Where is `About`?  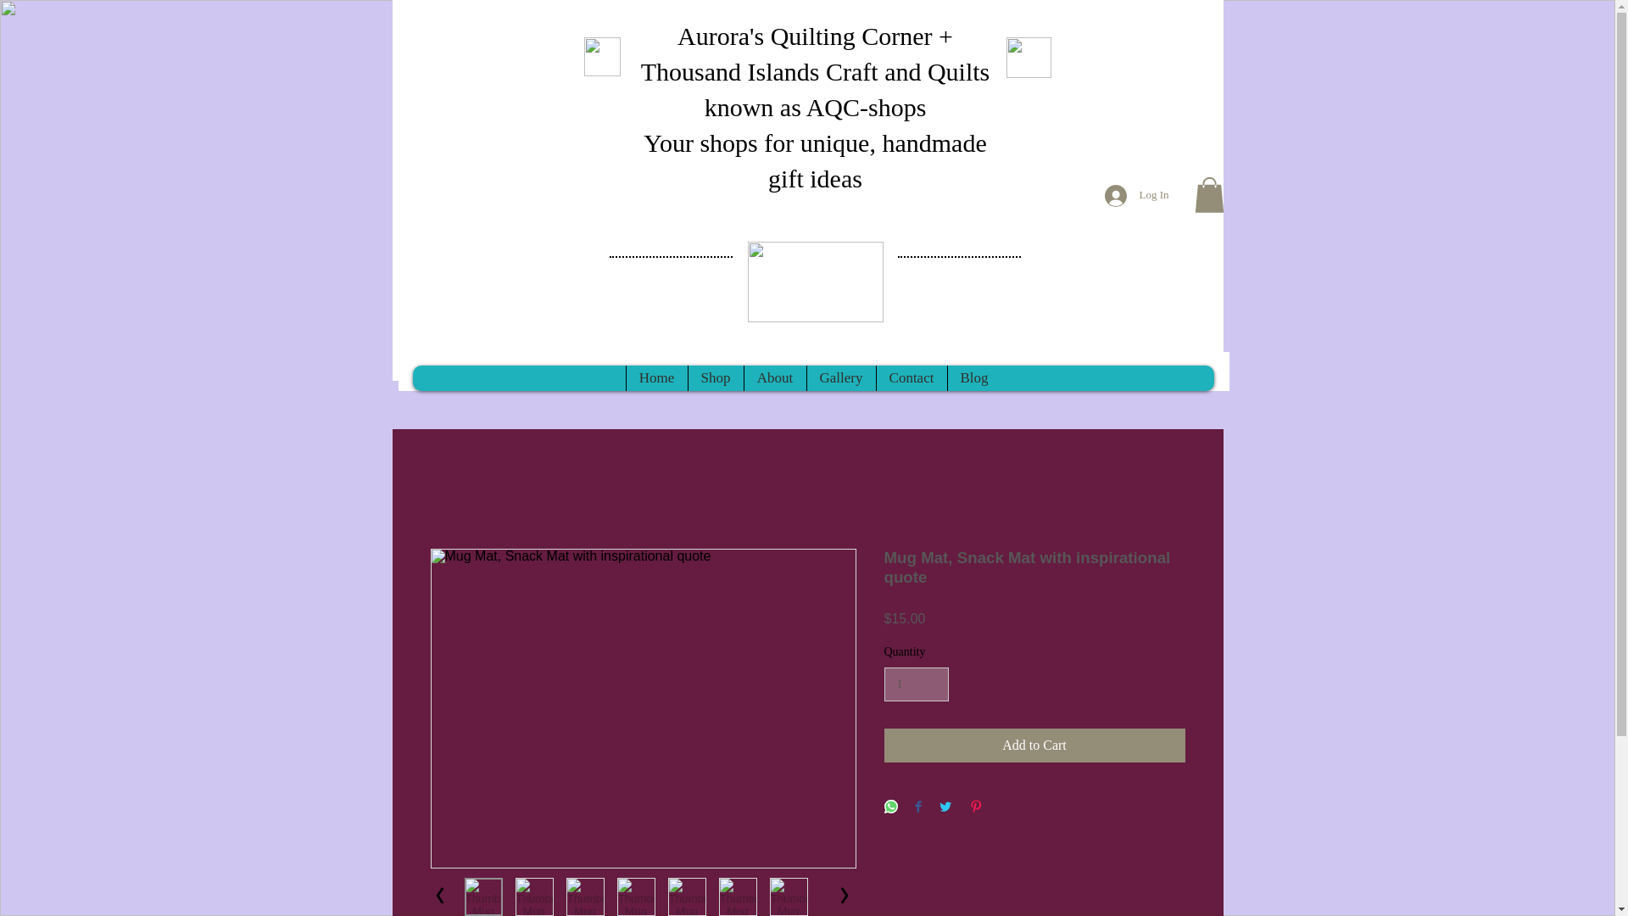
About is located at coordinates (773, 378).